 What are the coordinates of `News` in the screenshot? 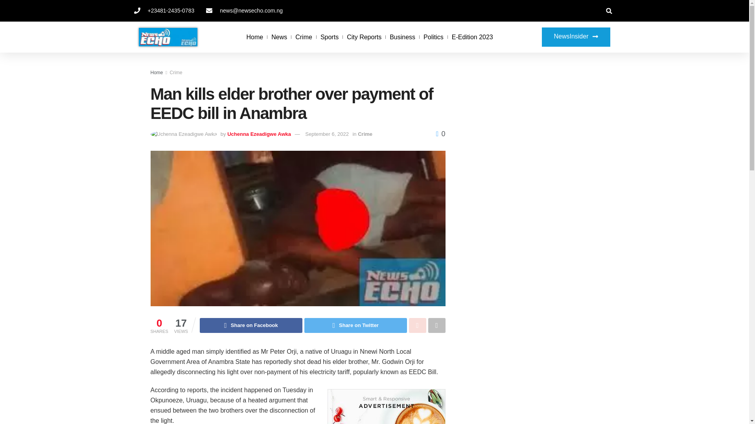 It's located at (279, 37).